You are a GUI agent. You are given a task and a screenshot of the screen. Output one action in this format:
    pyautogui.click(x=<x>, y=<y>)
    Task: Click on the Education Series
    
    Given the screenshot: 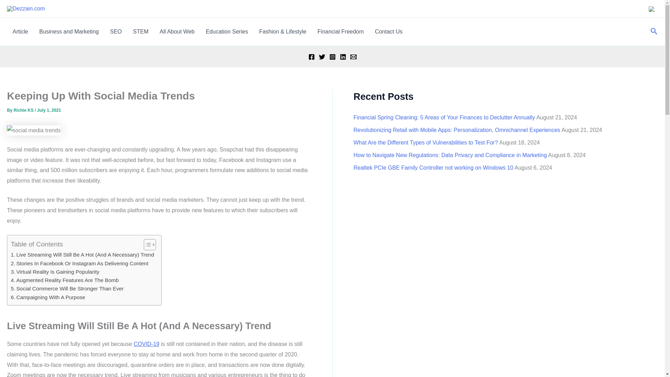 What is the action you would take?
    pyautogui.click(x=227, y=31)
    